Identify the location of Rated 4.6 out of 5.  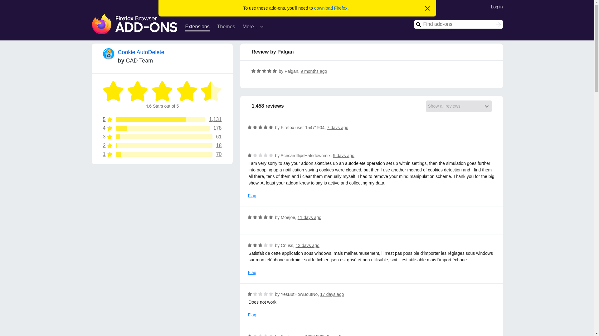
(197, 27).